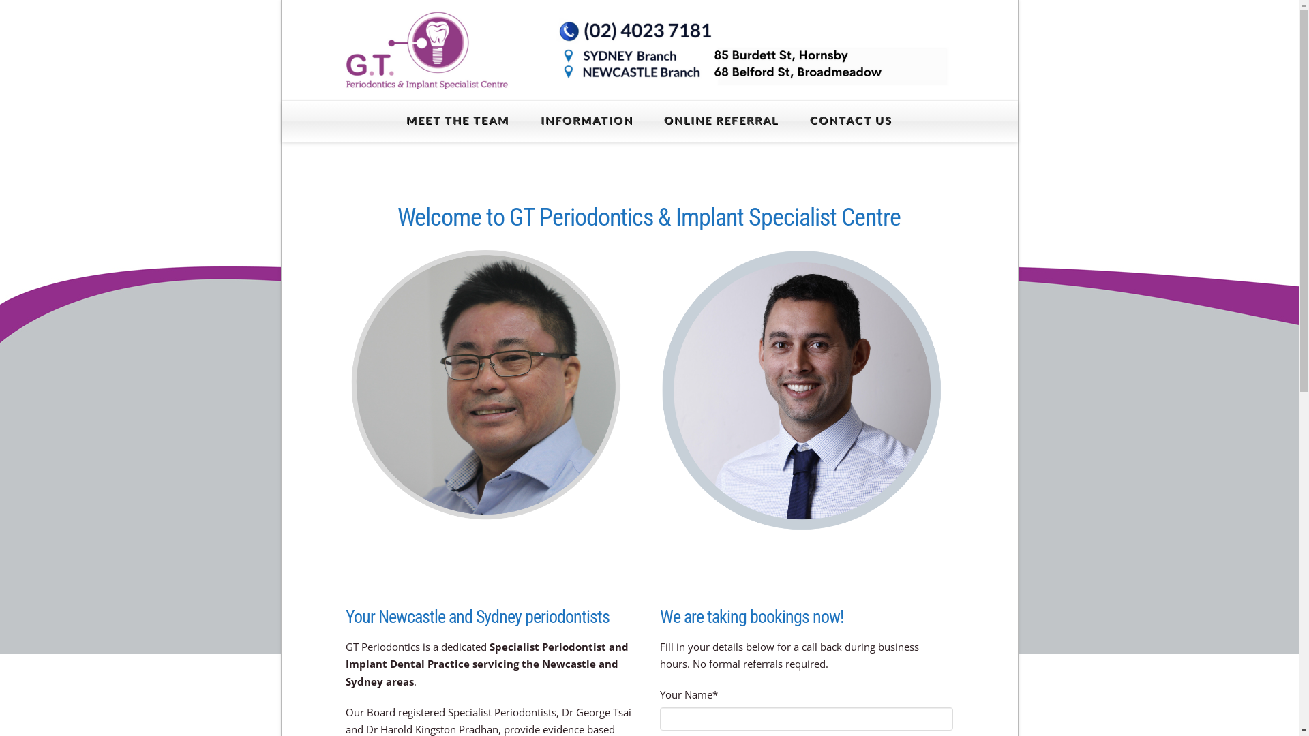 Image resolution: width=1309 pixels, height=736 pixels. What do you see at coordinates (587, 121) in the screenshot?
I see `INFORMATION` at bounding box center [587, 121].